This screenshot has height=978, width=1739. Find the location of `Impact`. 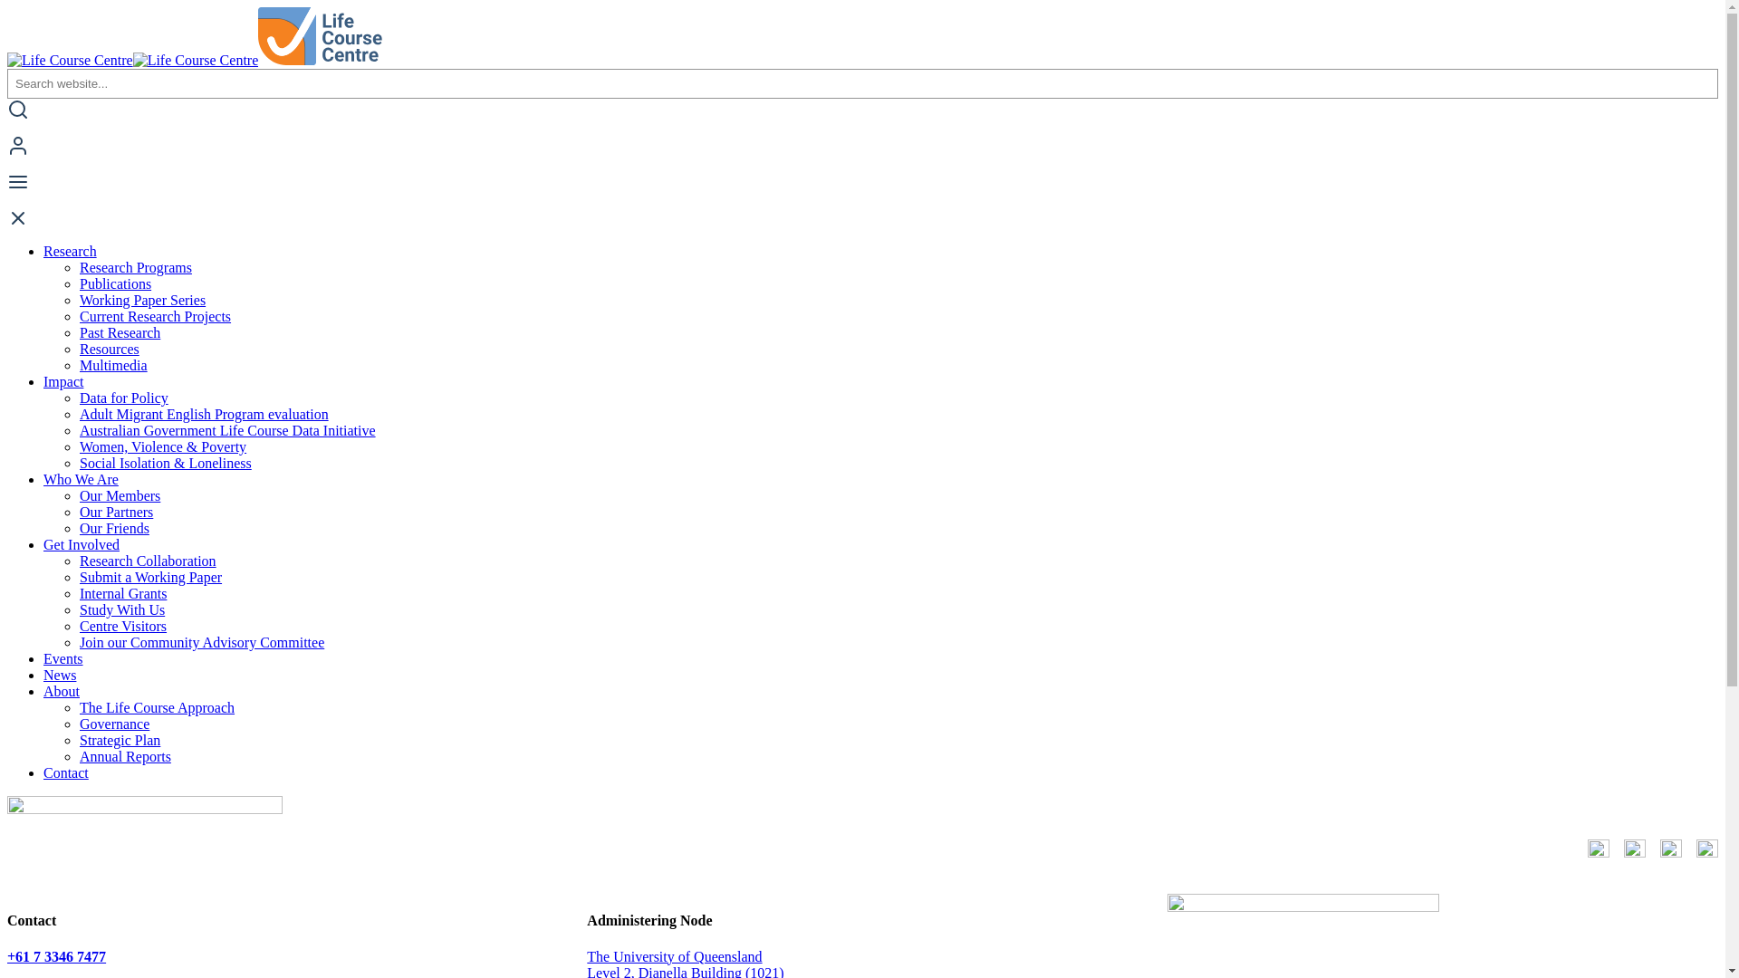

Impact is located at coordinates (63, 382).